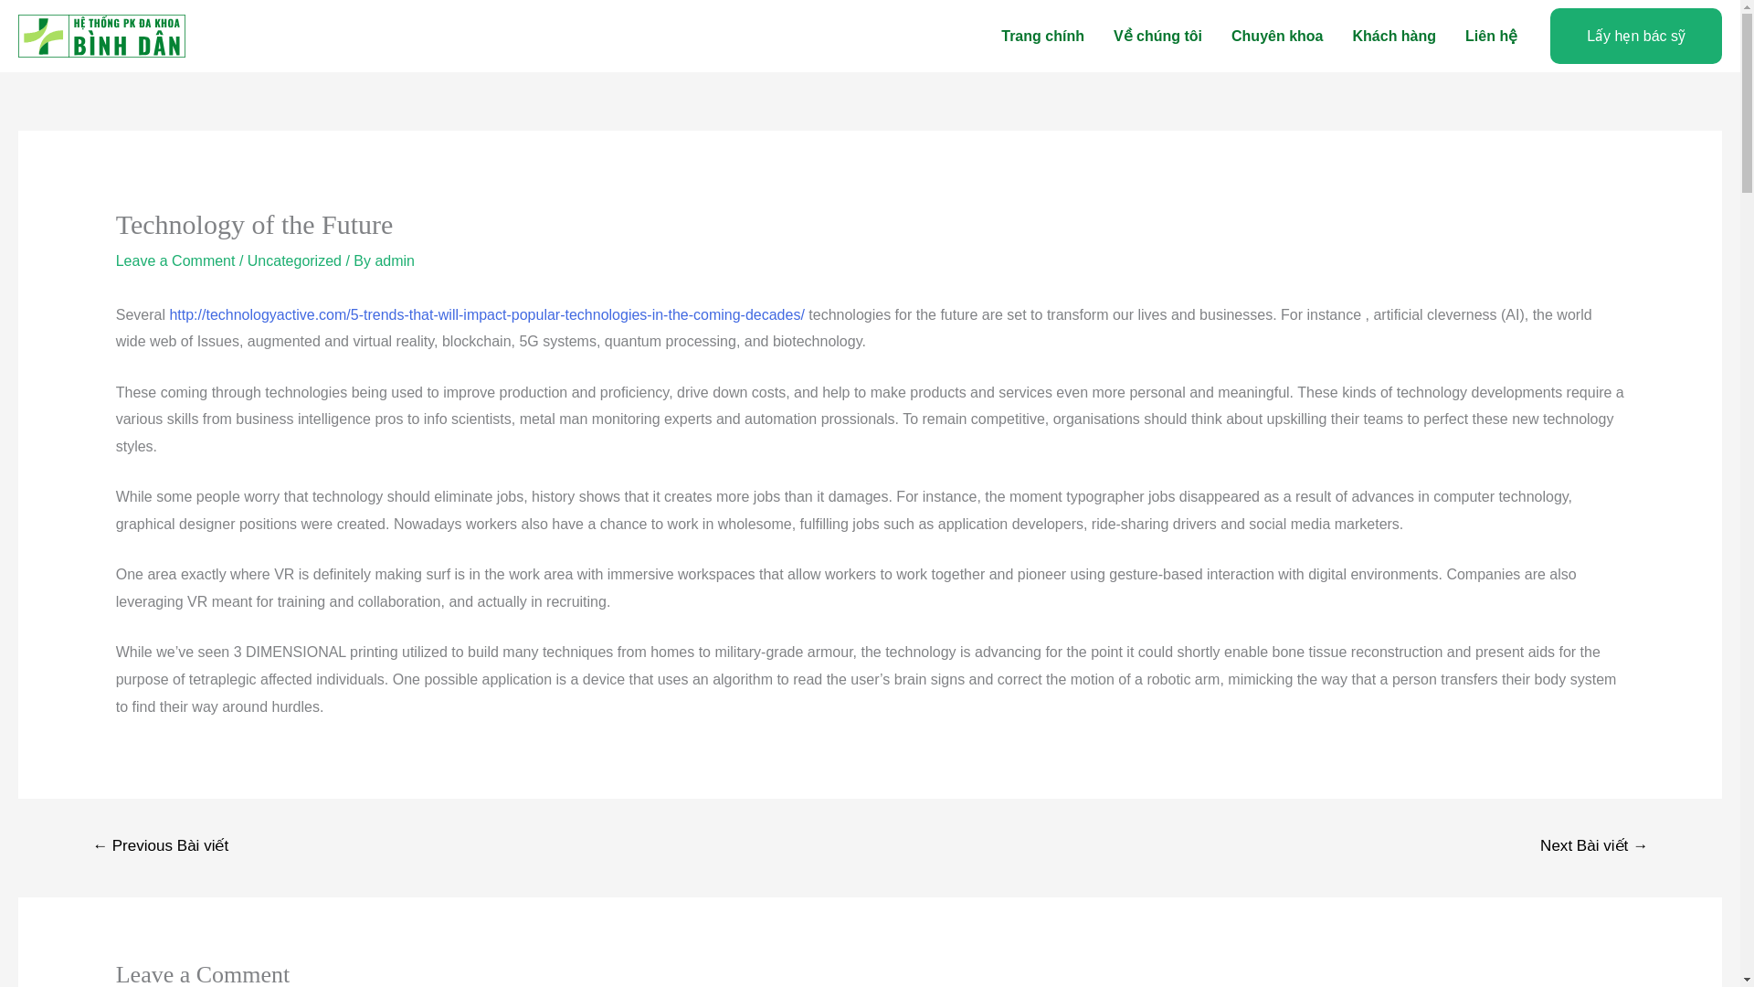 This screenshot has width=1754, height=987. Describe the element at coordinates (175, 260) in the screenshot. I see `Leave a Comment` at that location.